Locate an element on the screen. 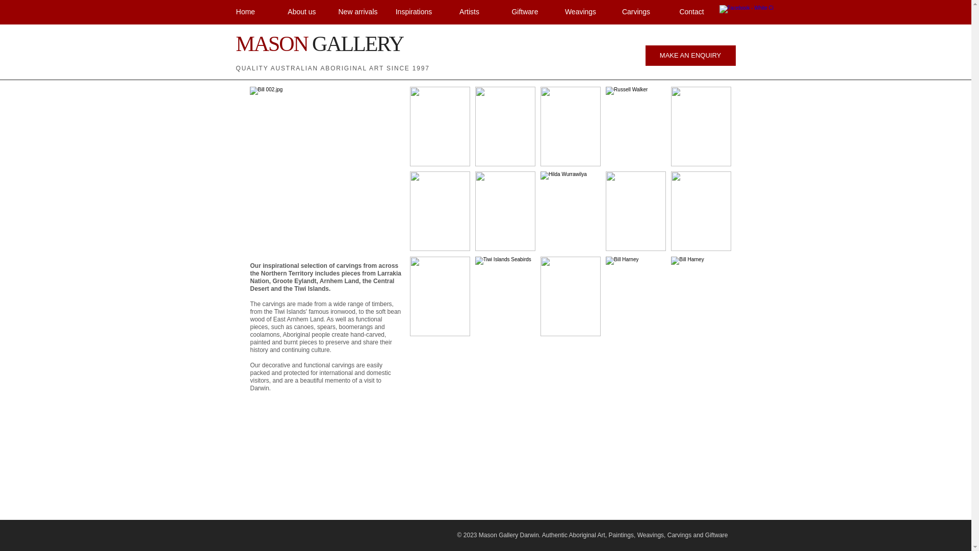 This screenshot has height=551, width=979. Inspirations is located at coordinates (413, 12).